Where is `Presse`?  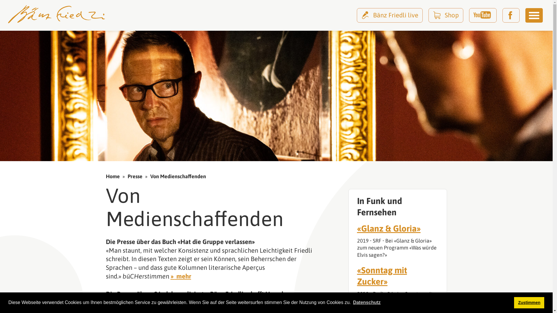
Presse is located at coordinates (135, 176).